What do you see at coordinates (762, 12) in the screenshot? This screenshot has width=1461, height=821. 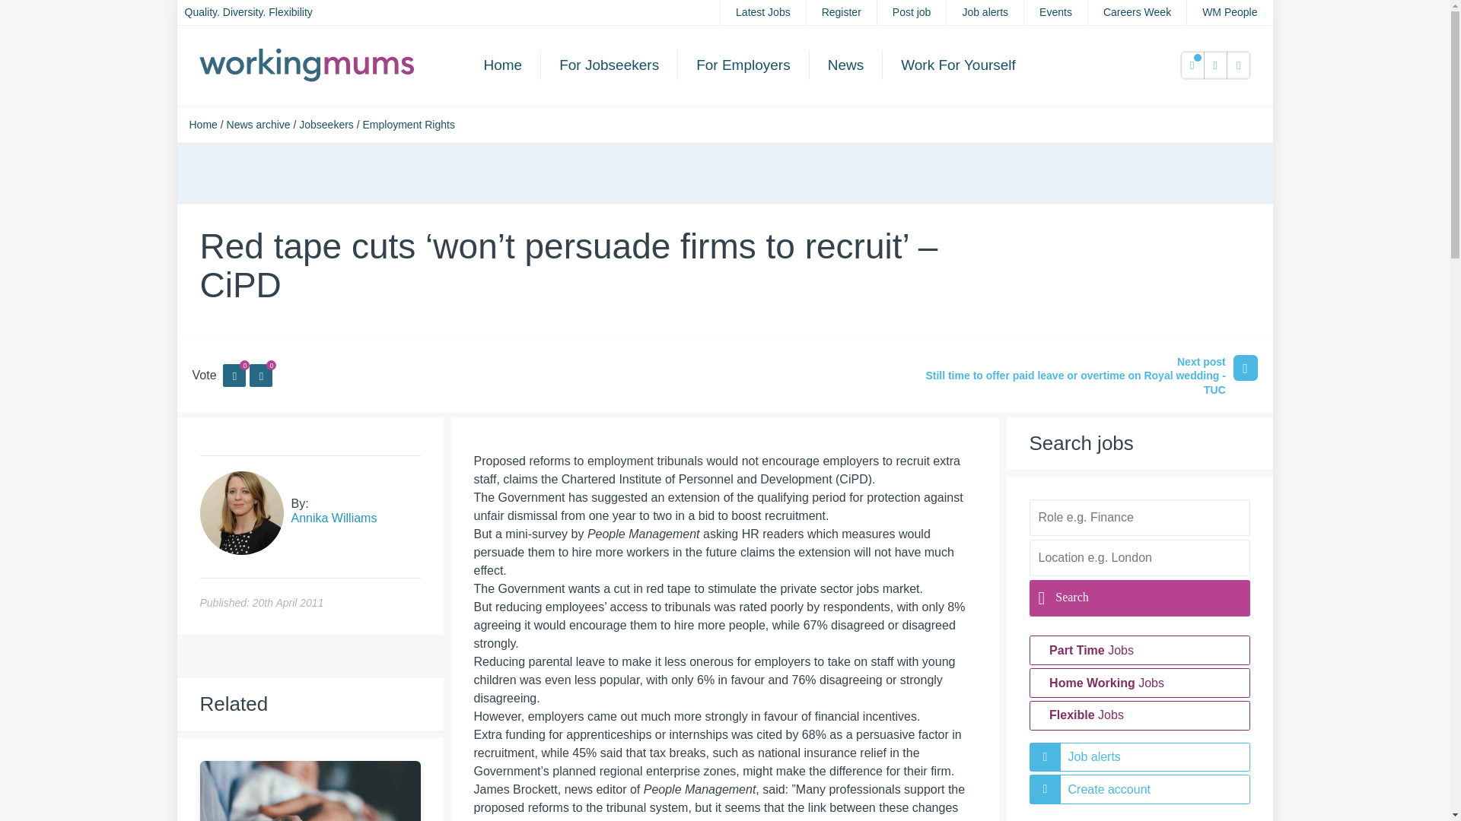 I see `Latest Jobs` at bounding box center [762, 12].